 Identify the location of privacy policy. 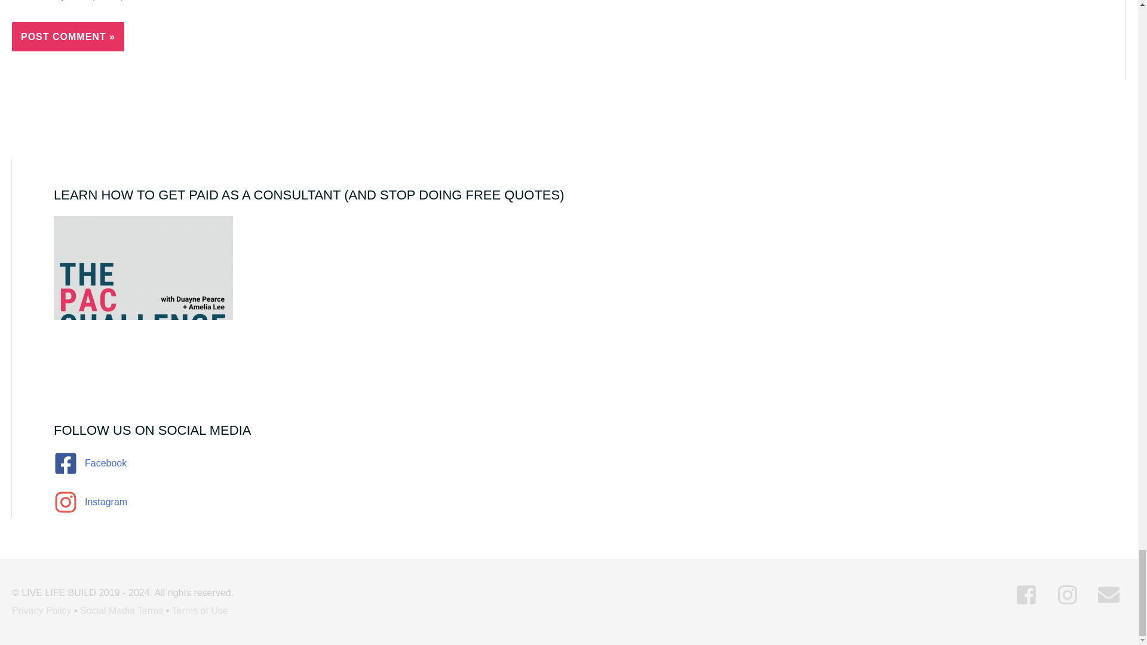
(41, 610).